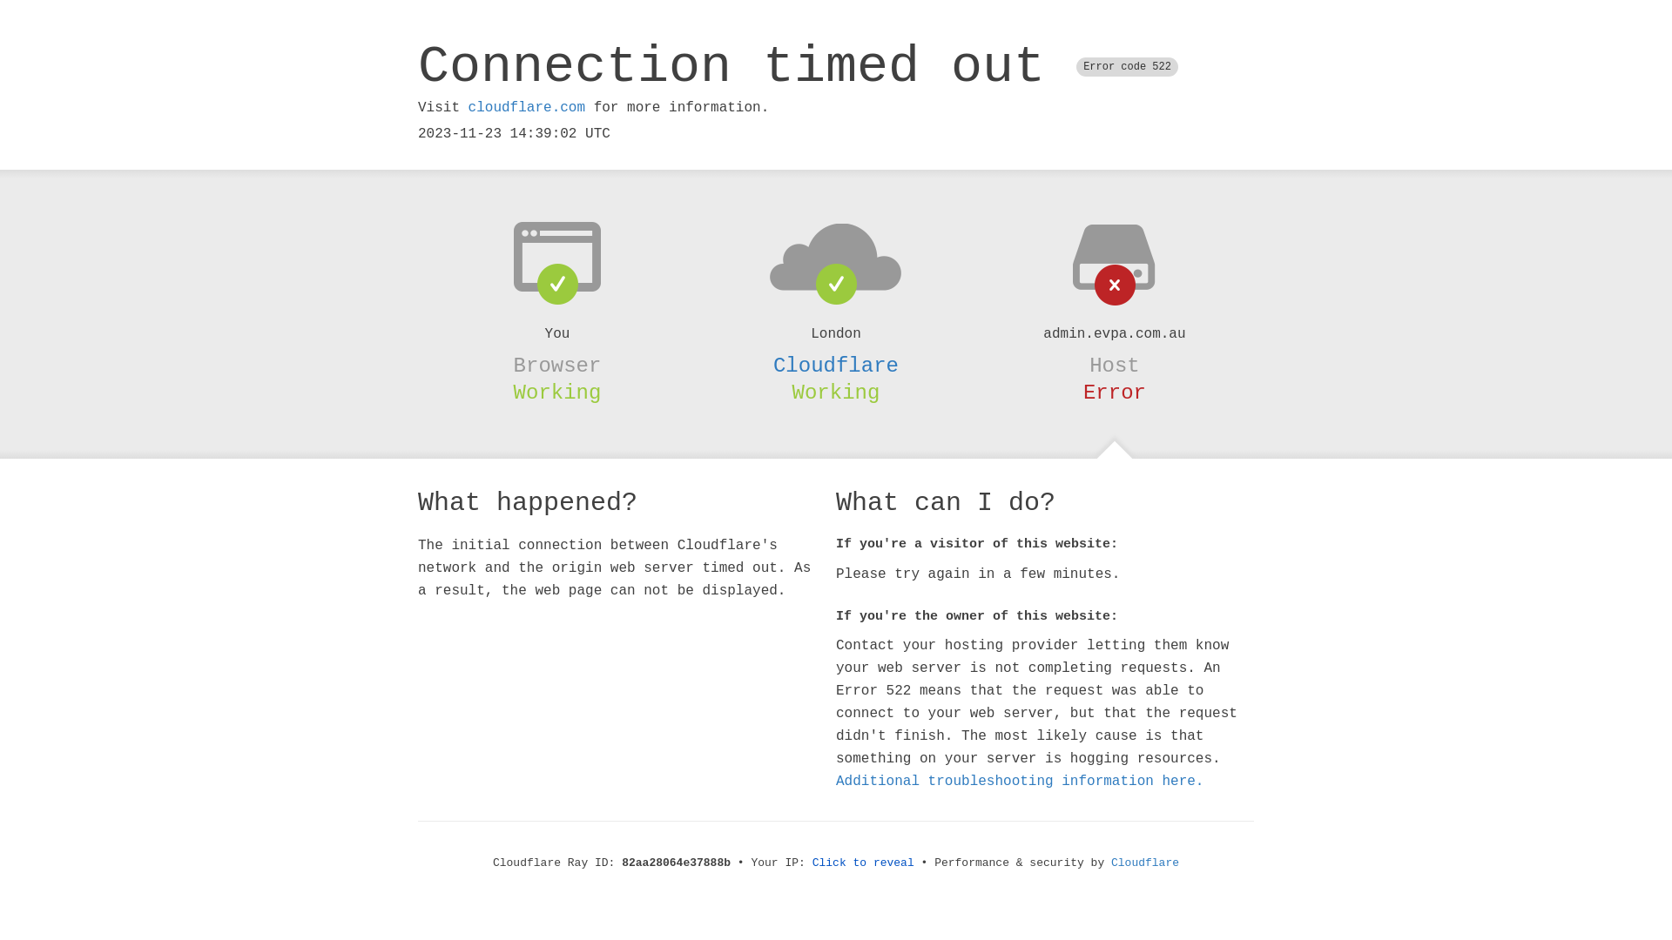  What do you see at coordinates (1145, 863) in the screenshot?
I see `Cloudflare` at bounding box center [1145, 863].